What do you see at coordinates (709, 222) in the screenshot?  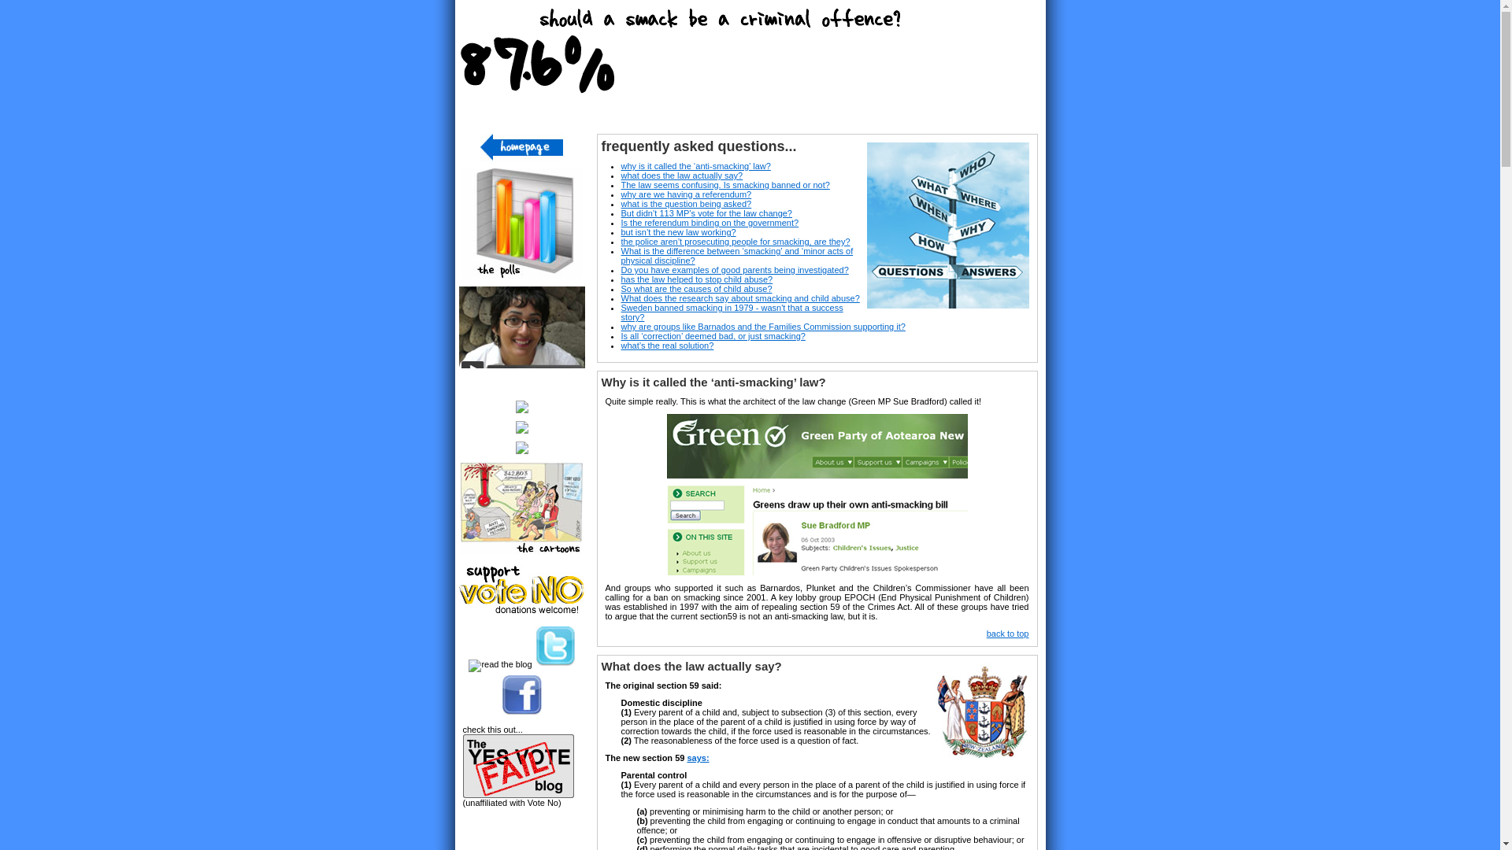 I see `Is the referendum binding on the government?` at bounding box center [709, 222].